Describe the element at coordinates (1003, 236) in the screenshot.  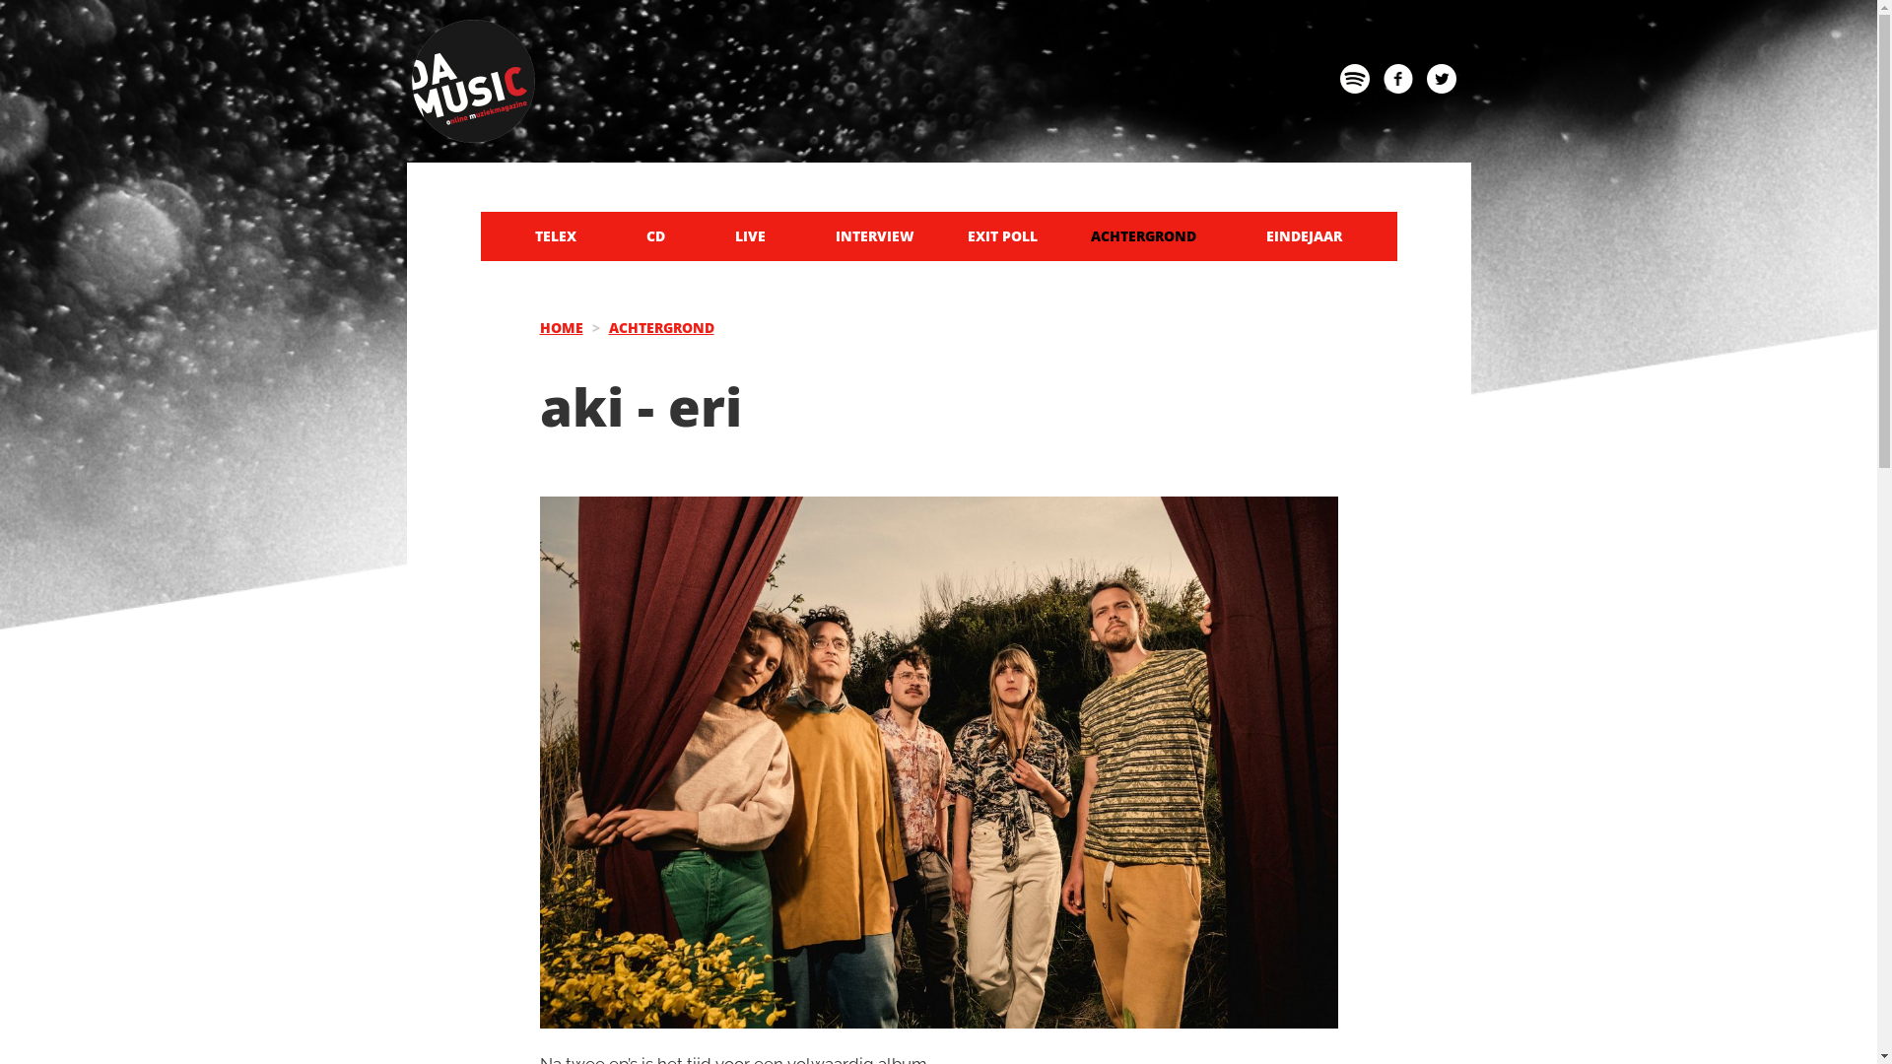
I see `EXIT POLL` at that location.